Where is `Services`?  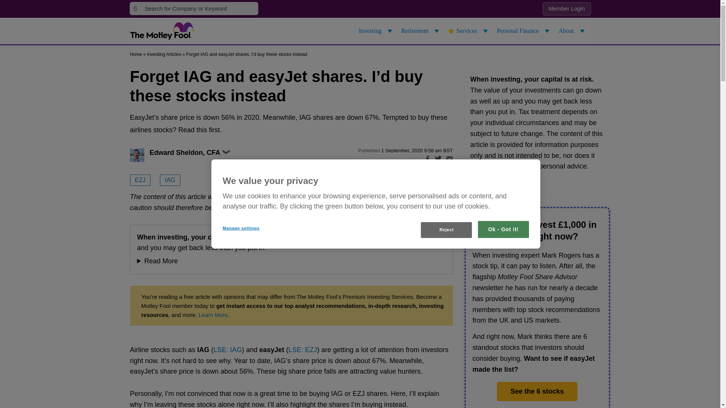 Services is located at coordinates (469, 31).